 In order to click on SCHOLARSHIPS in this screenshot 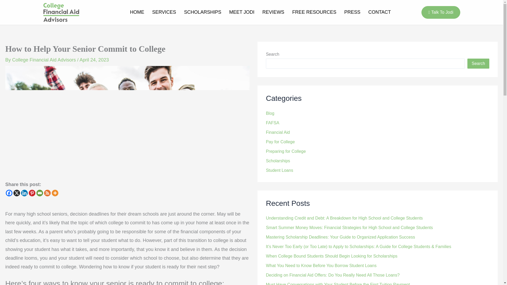, I will do `click(202, 12)`.